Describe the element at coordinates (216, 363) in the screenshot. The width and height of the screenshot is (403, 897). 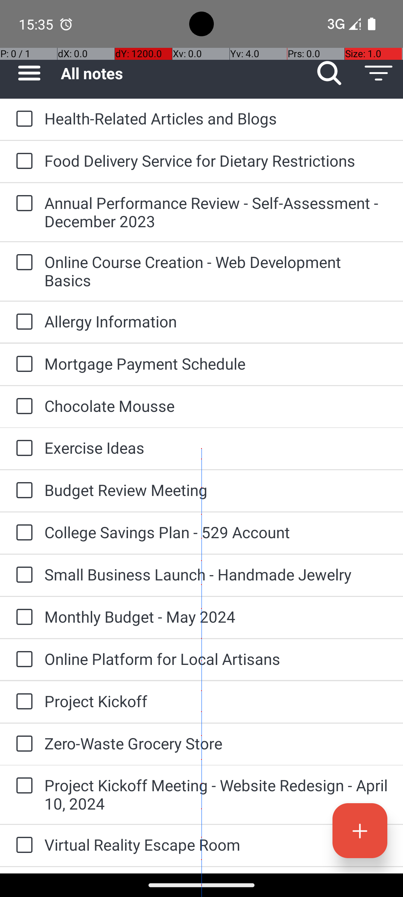
I see `Mortgage Payment Schedule` at that location.